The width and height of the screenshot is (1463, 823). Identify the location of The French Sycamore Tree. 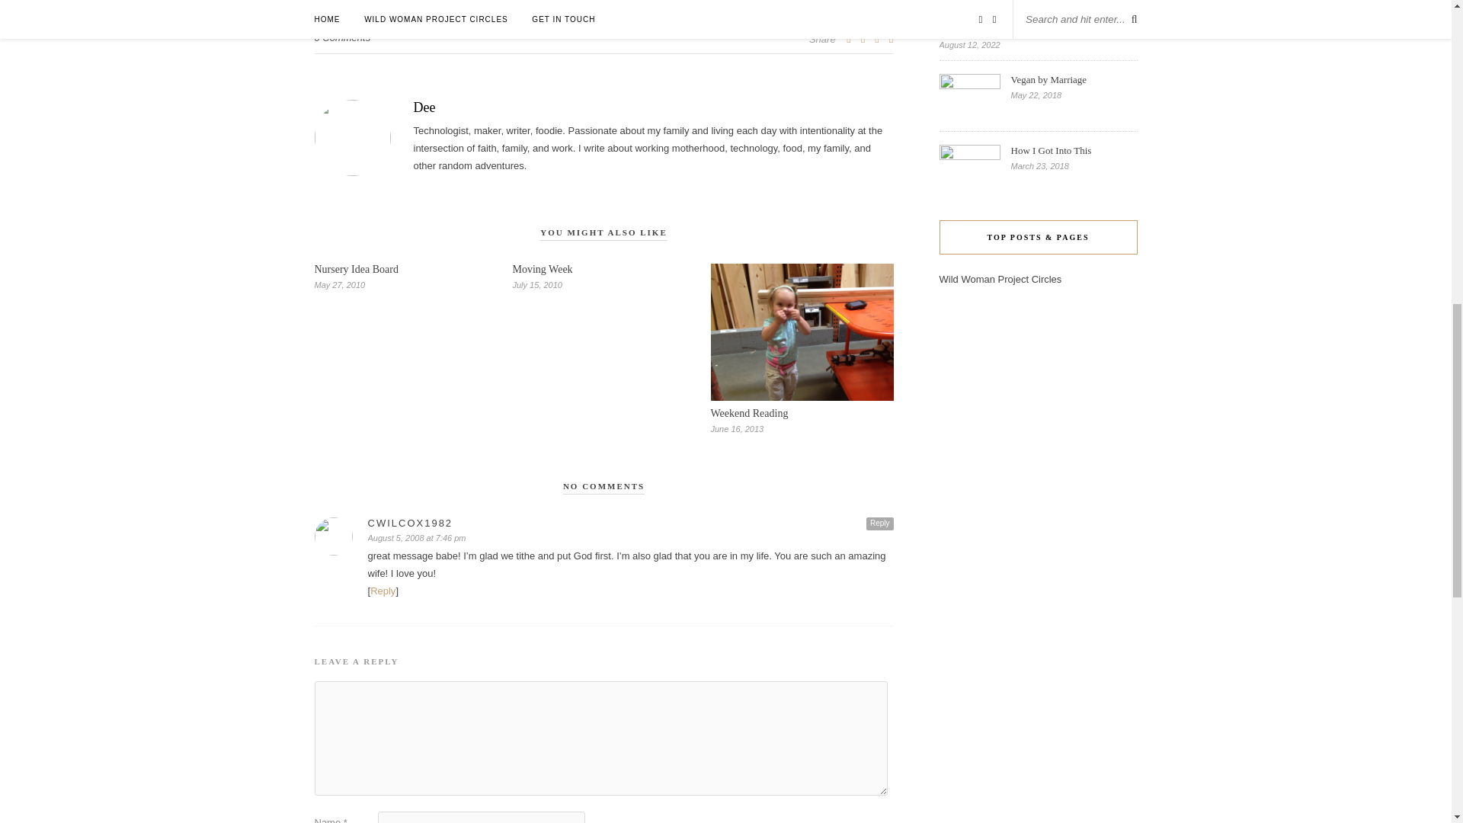
(1038, 30).